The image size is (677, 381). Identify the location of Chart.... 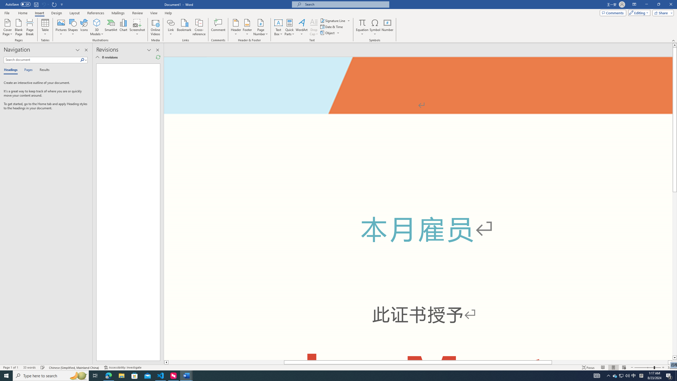
(123, 27).